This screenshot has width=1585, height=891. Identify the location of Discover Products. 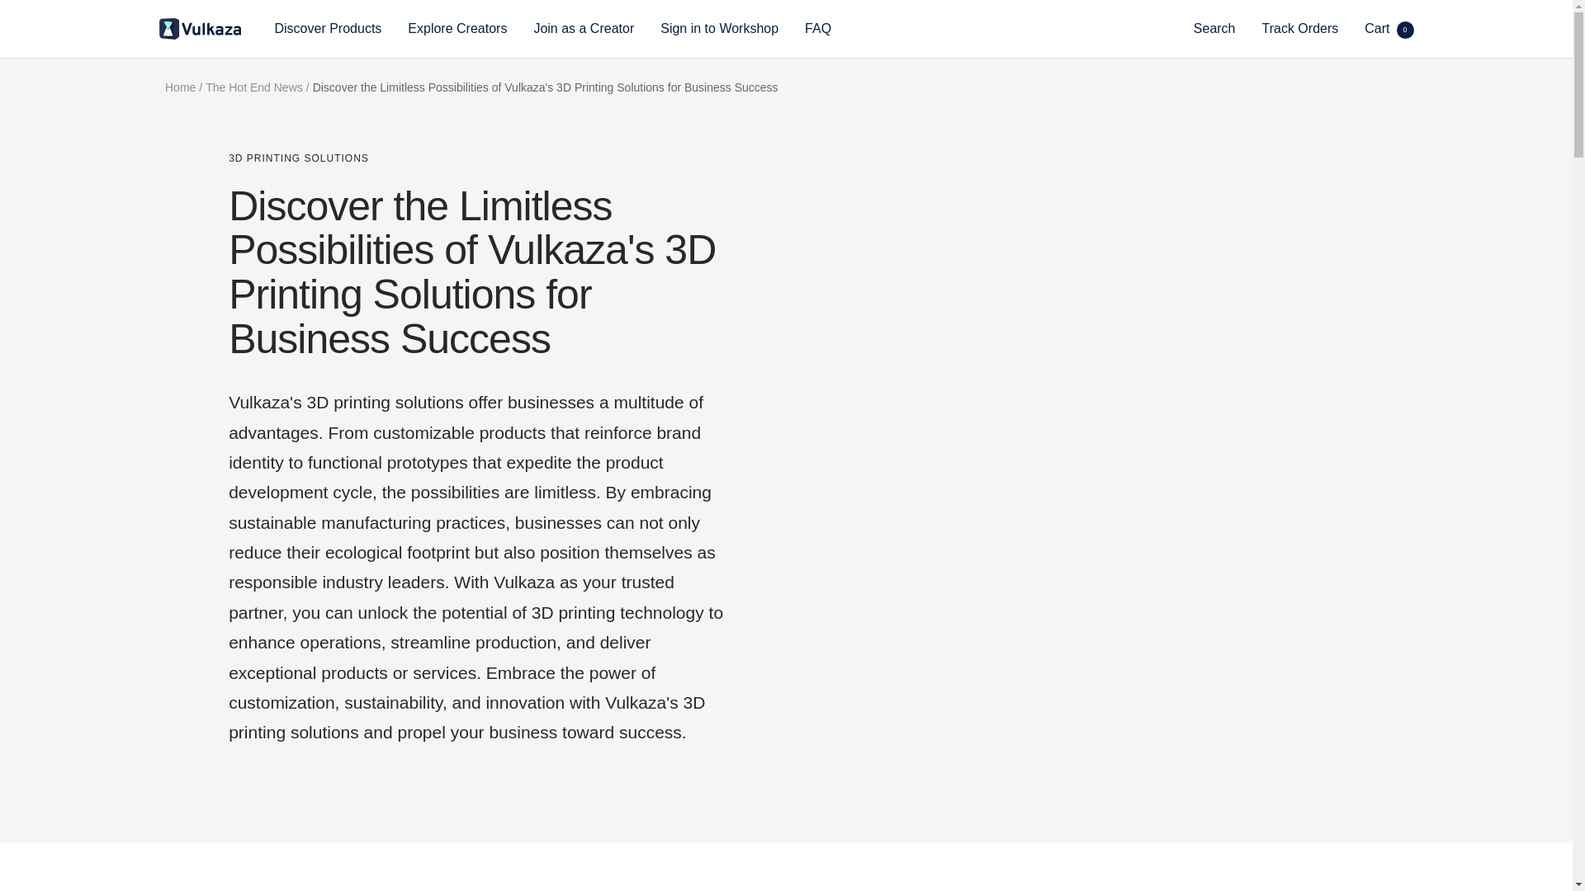
(328, 28).